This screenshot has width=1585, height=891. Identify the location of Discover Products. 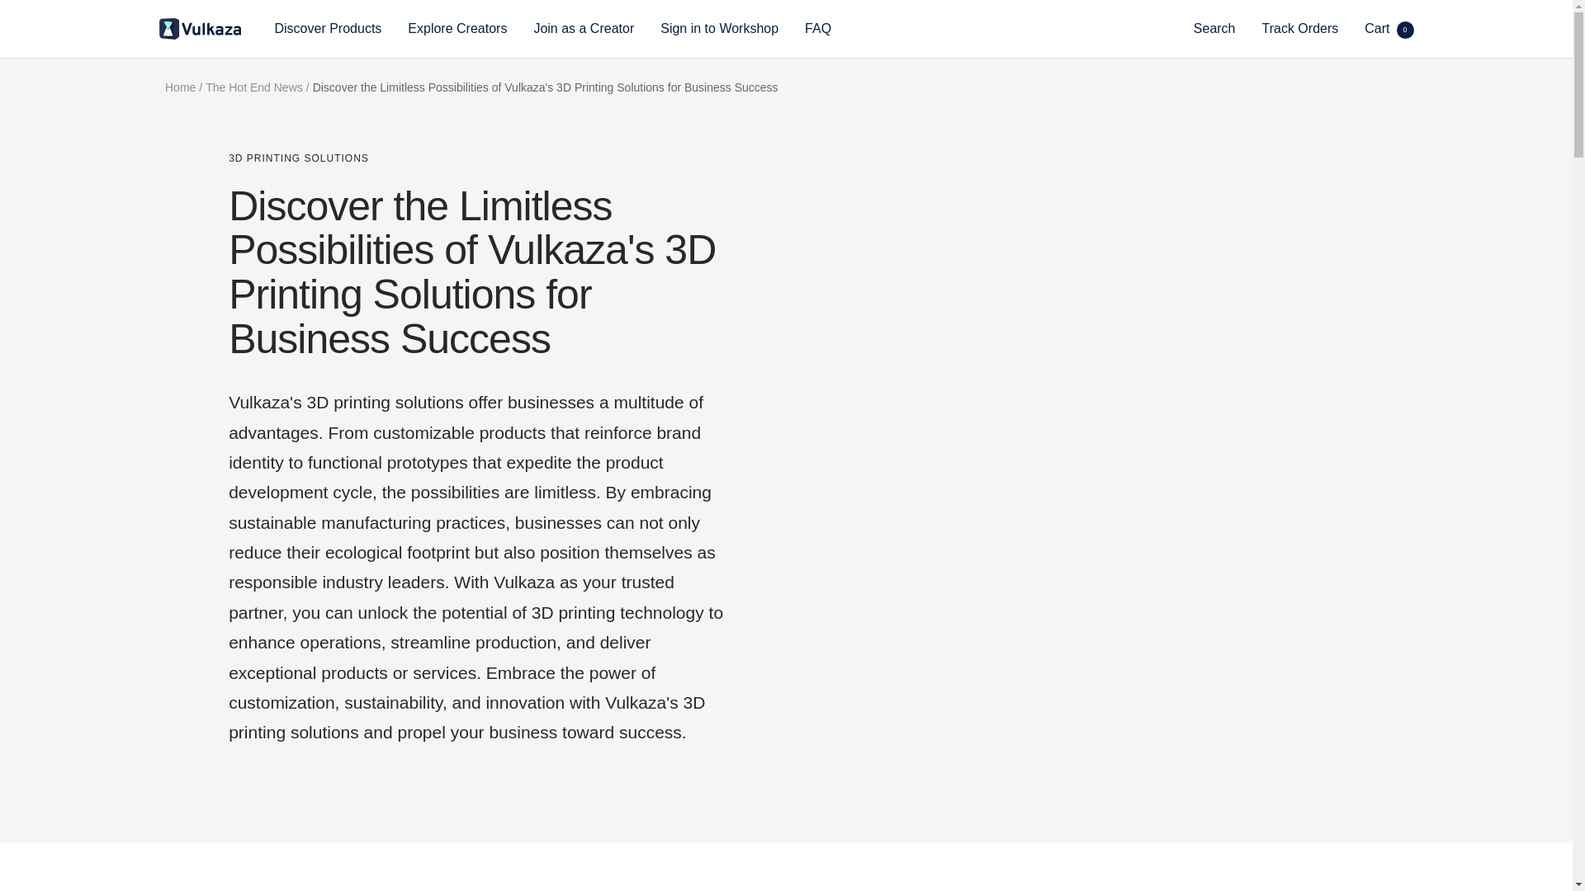
(328, 28).